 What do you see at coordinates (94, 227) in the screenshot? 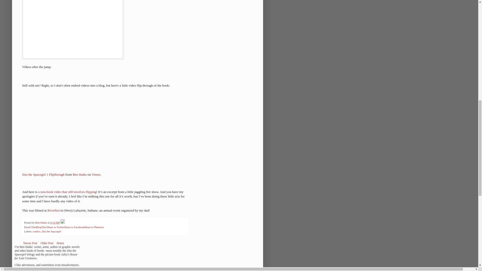
I see `Share to Pinterest` at bounding box center [94, 227].